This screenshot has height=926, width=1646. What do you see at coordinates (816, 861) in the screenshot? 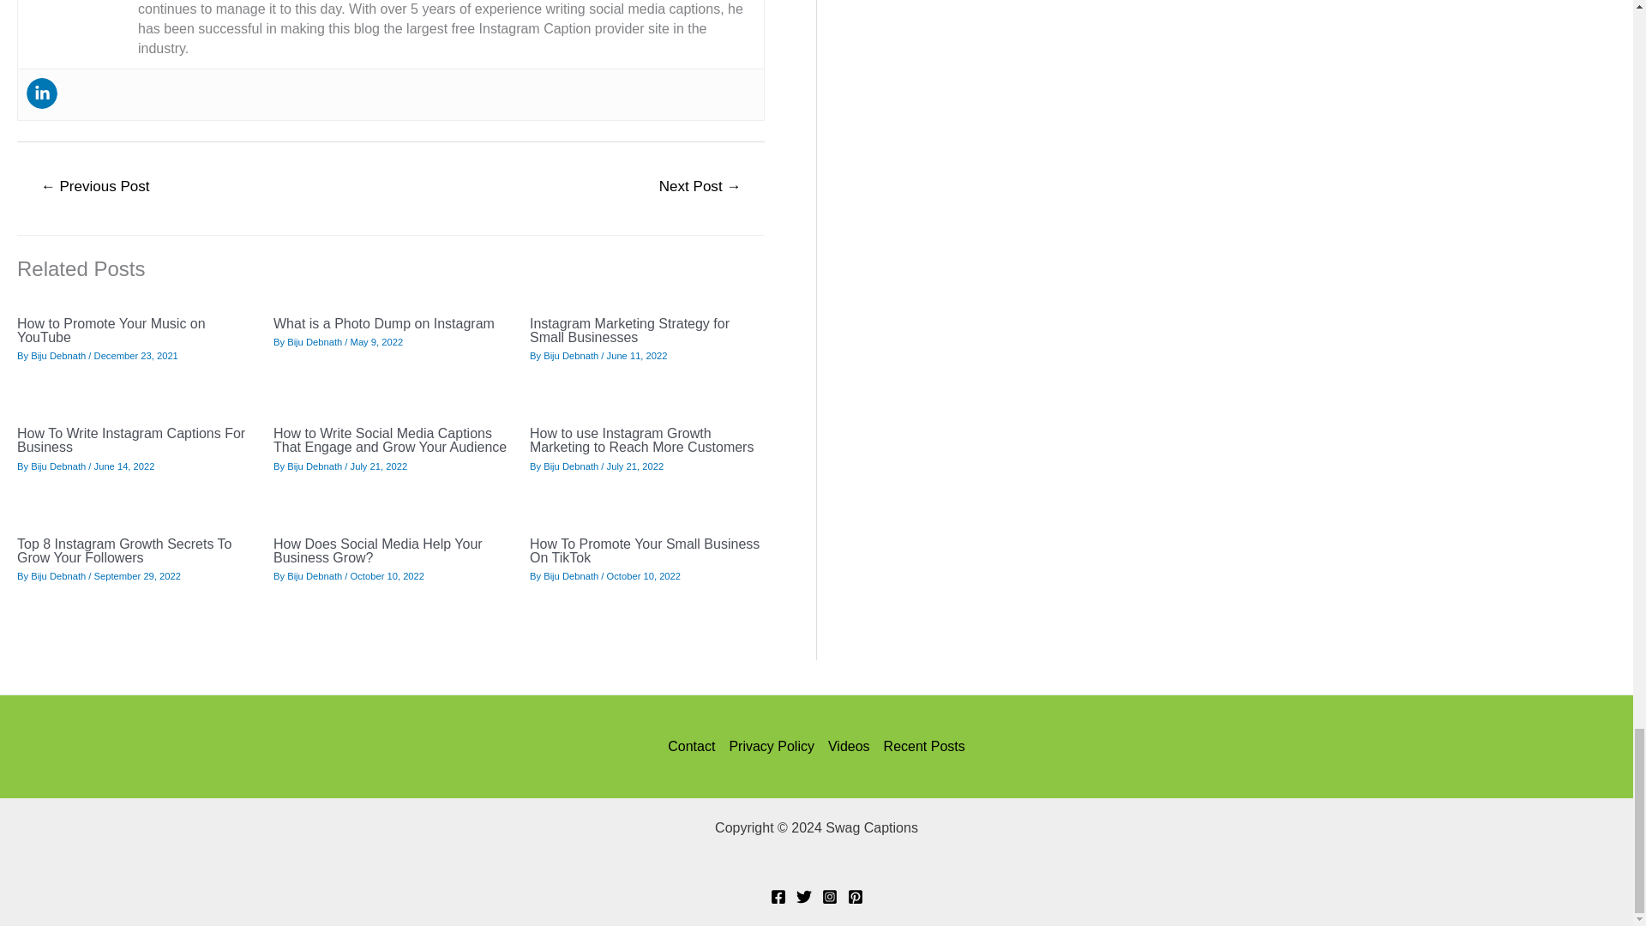
I see `DMCA.com Protection Status` at bounding box center [816, 861].